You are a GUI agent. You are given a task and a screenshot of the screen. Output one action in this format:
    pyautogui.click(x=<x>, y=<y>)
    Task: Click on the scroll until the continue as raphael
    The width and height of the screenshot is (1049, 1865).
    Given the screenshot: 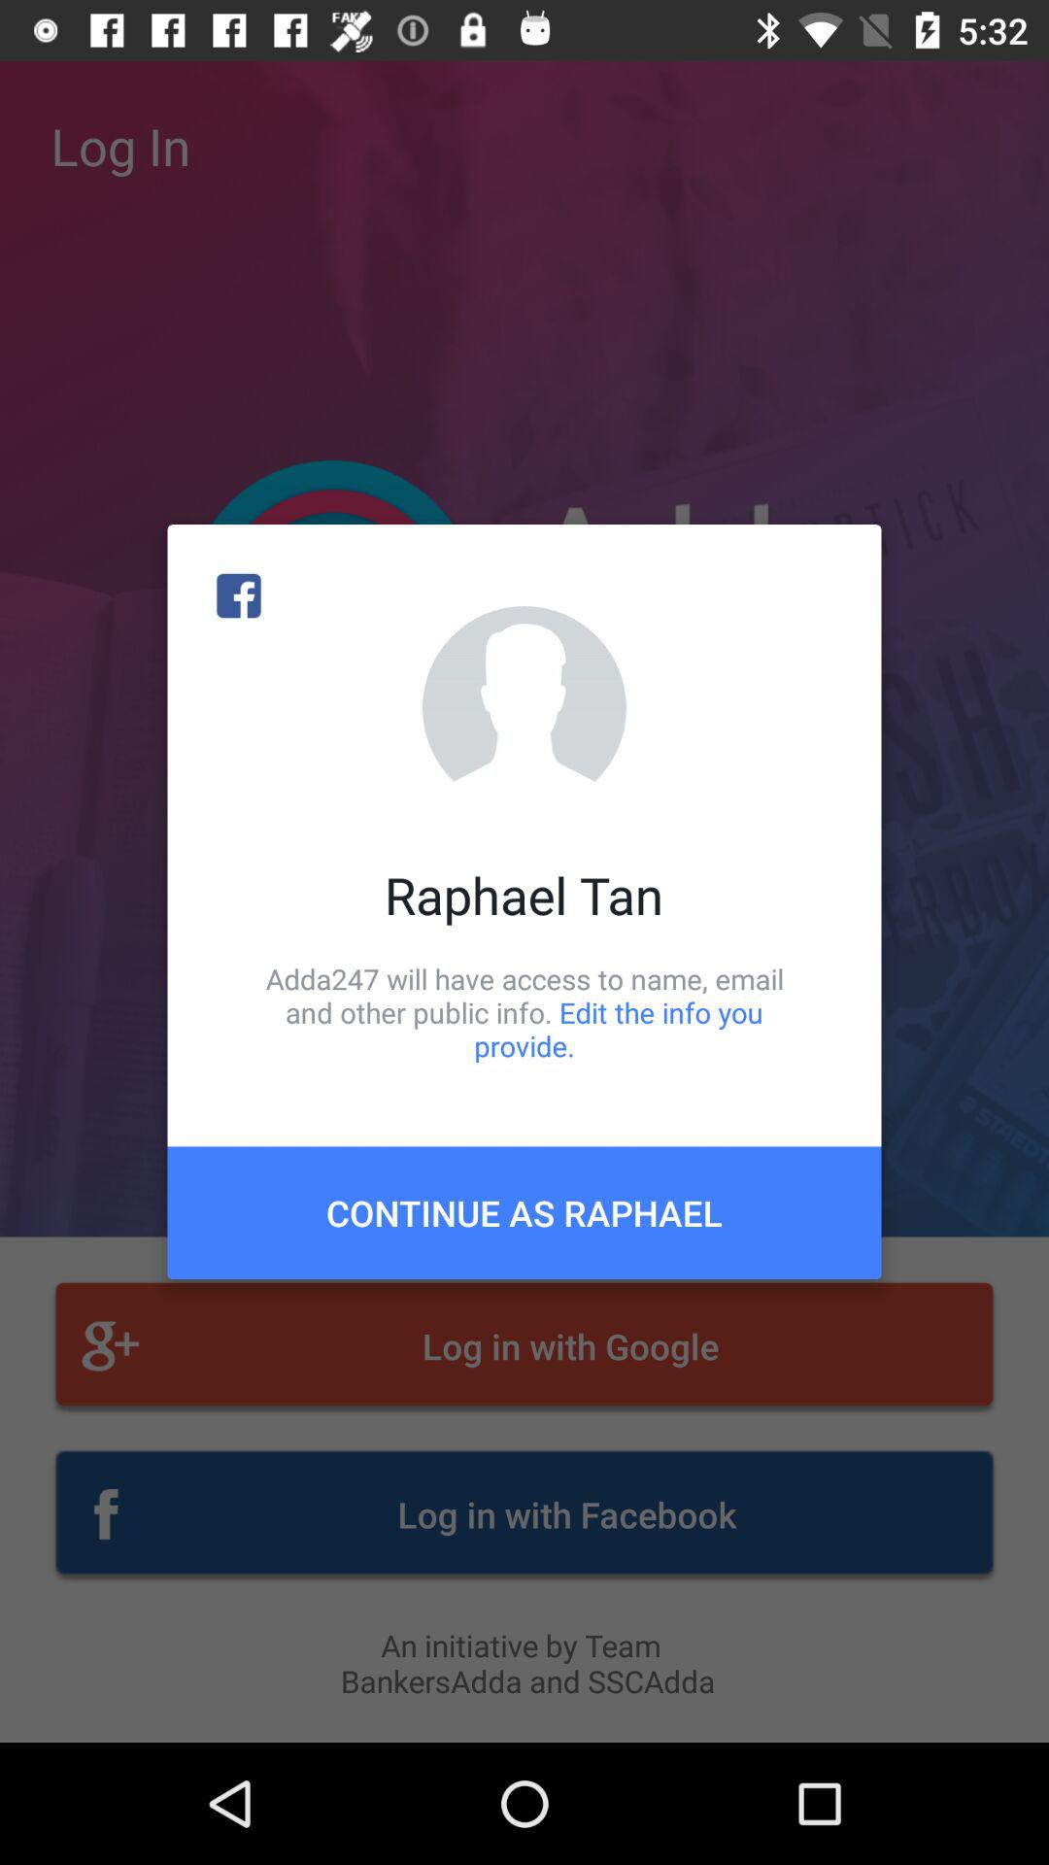 What is the action you would take?
    pyautogui.click(x=524, y=1212)
    